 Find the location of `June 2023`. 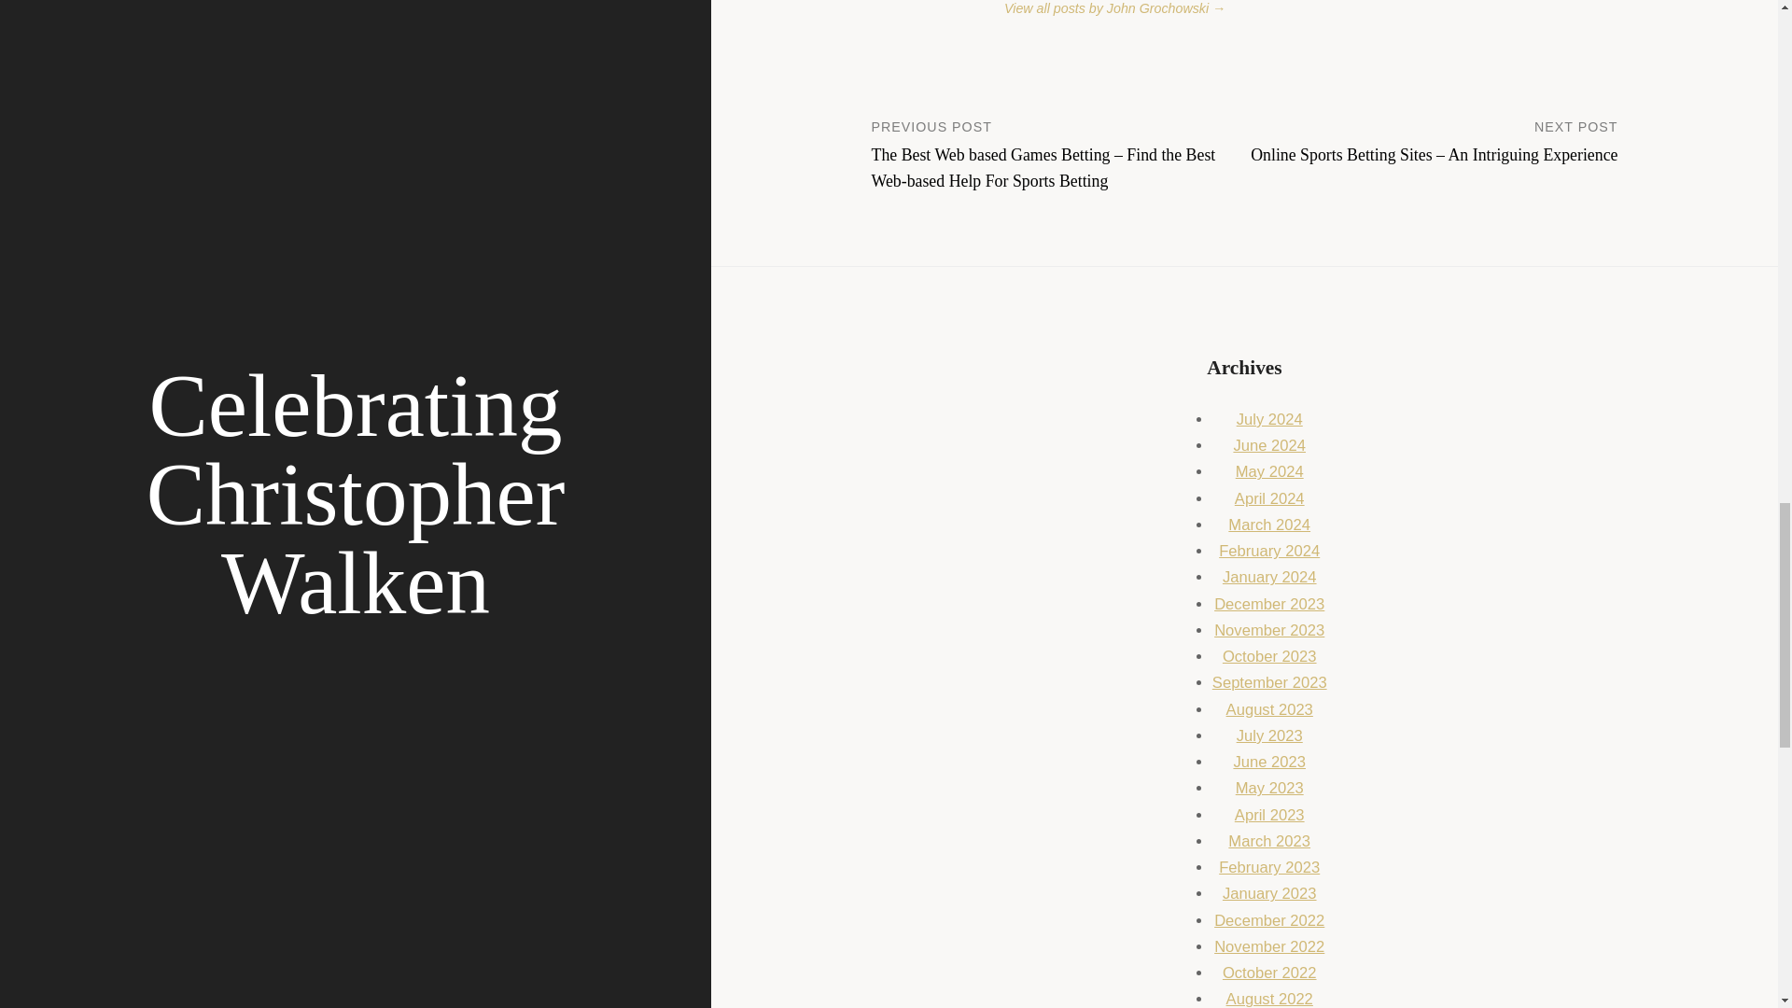

June 2023 is located at coordinates (1269, 762).